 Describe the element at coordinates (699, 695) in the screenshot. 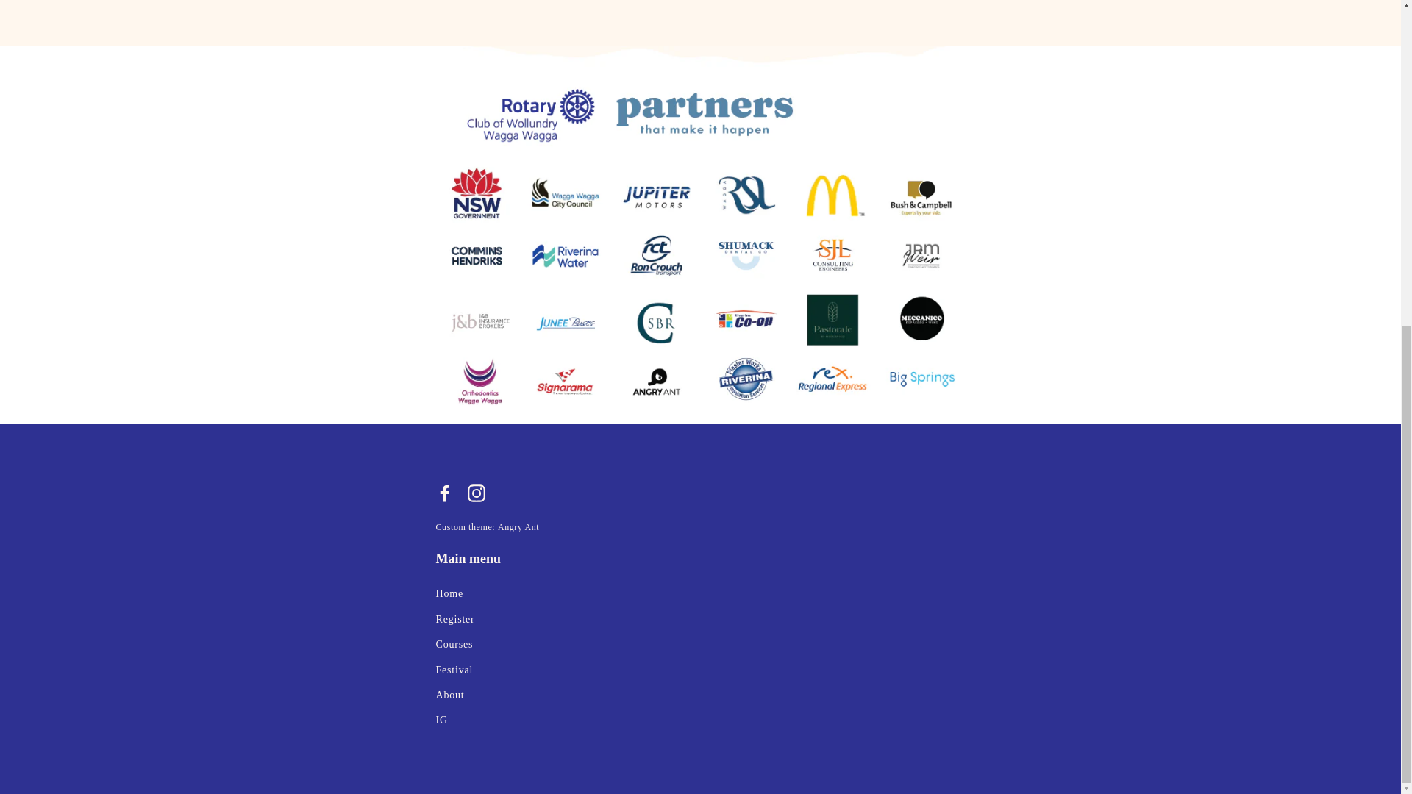

I see `About` at that location.